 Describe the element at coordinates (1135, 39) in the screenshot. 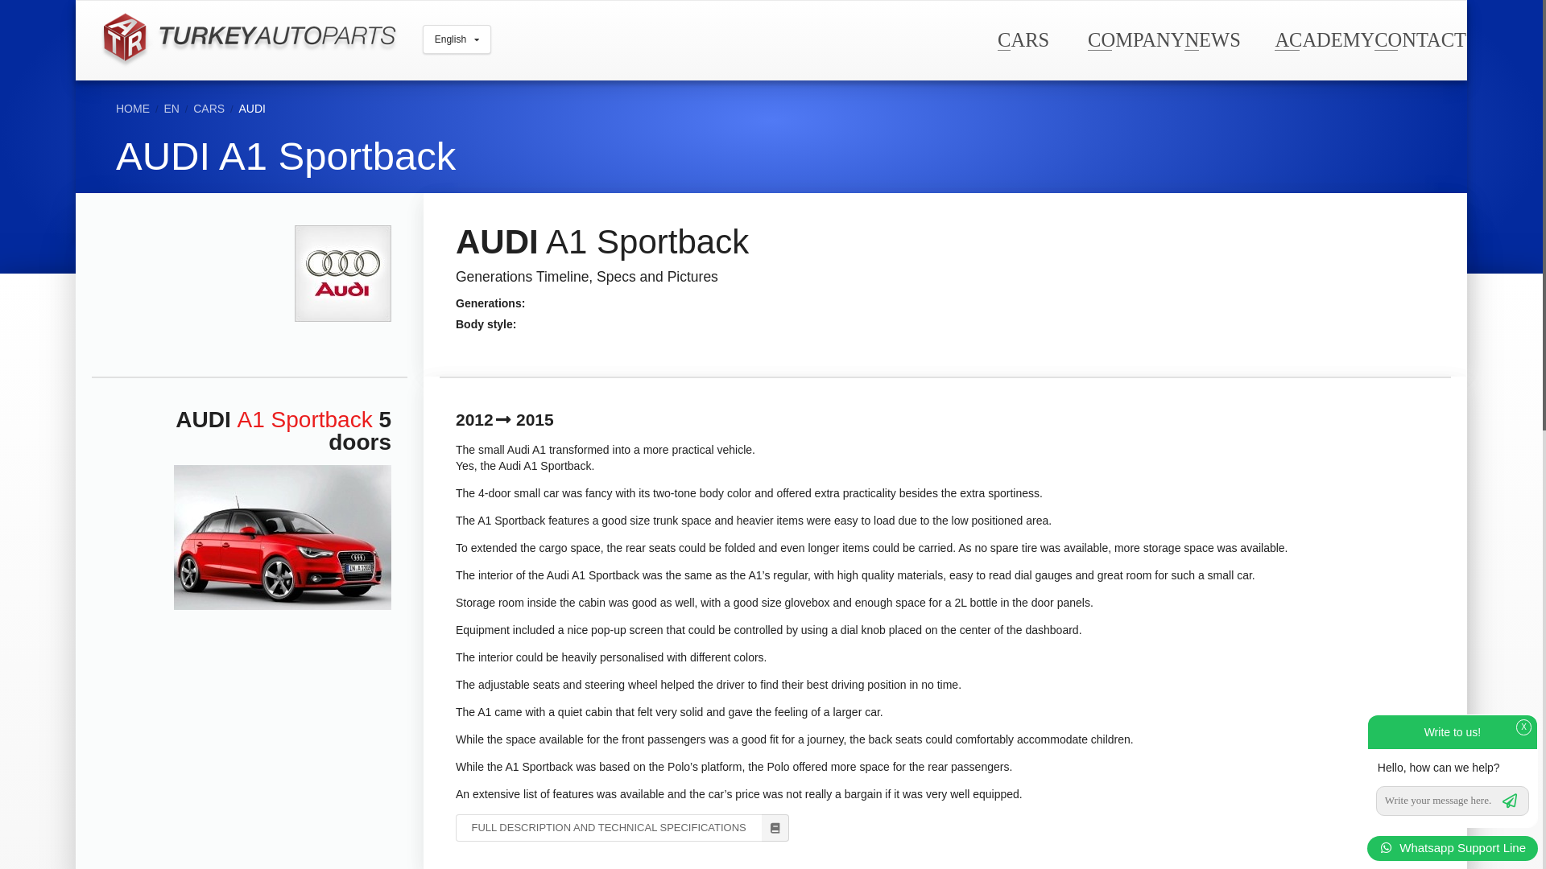

I see `COMPANY` at that location.